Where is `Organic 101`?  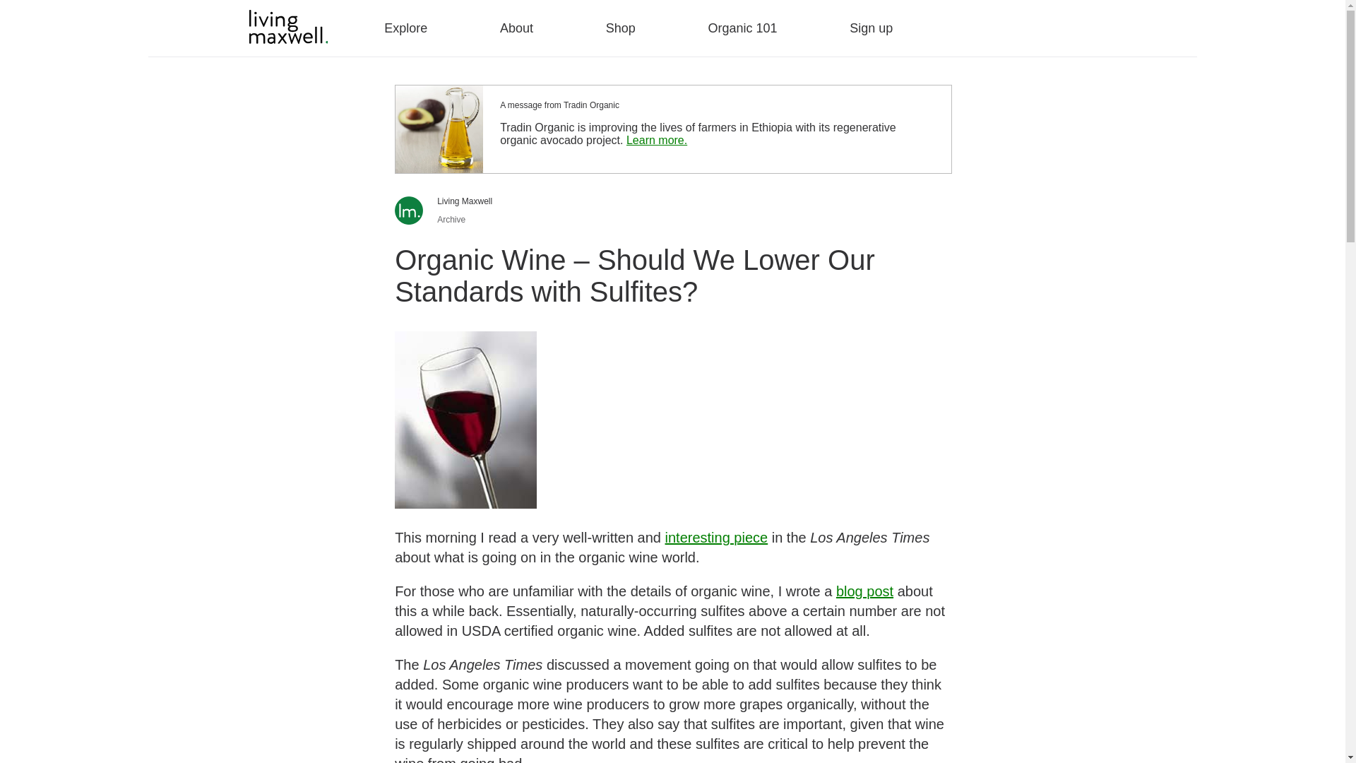
Organic 101 is located at coordinates (742, 28).